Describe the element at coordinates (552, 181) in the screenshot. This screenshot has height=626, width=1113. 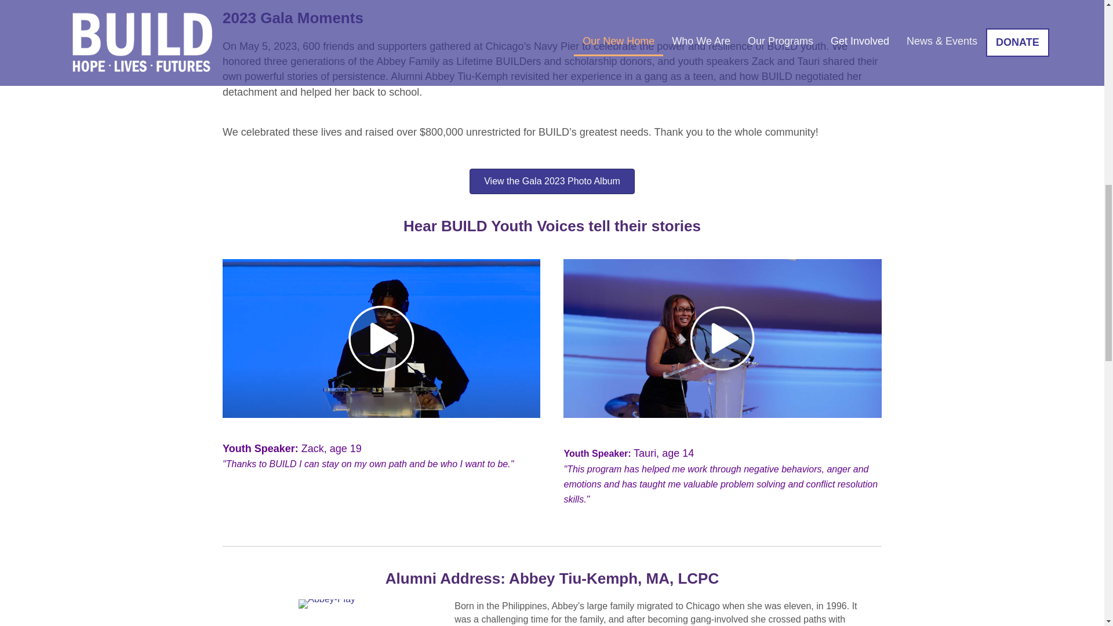
I see `View the Gala 2023 Photo Album` at that location.